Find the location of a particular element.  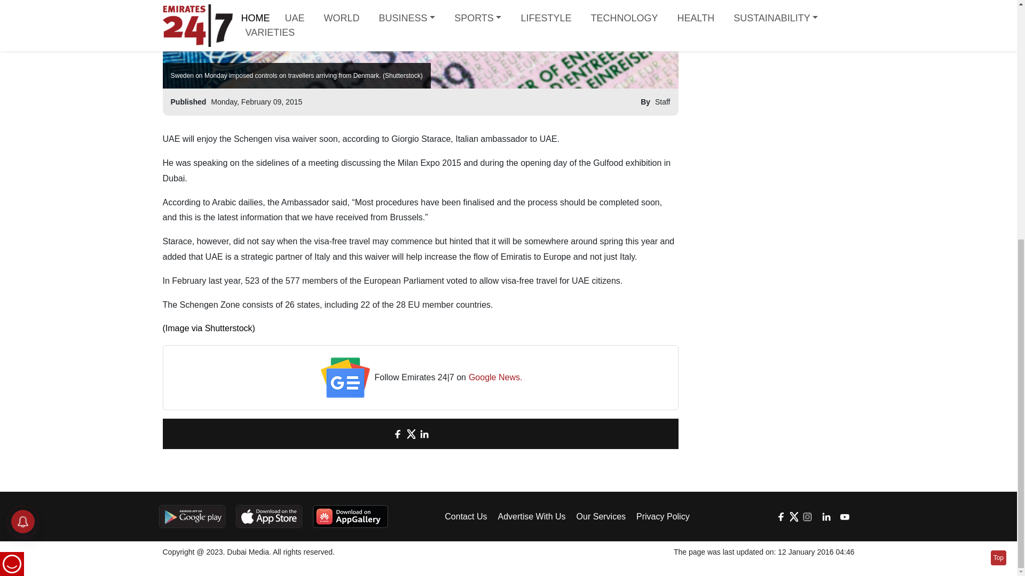

Go to top is located at coordinates (998, 151).